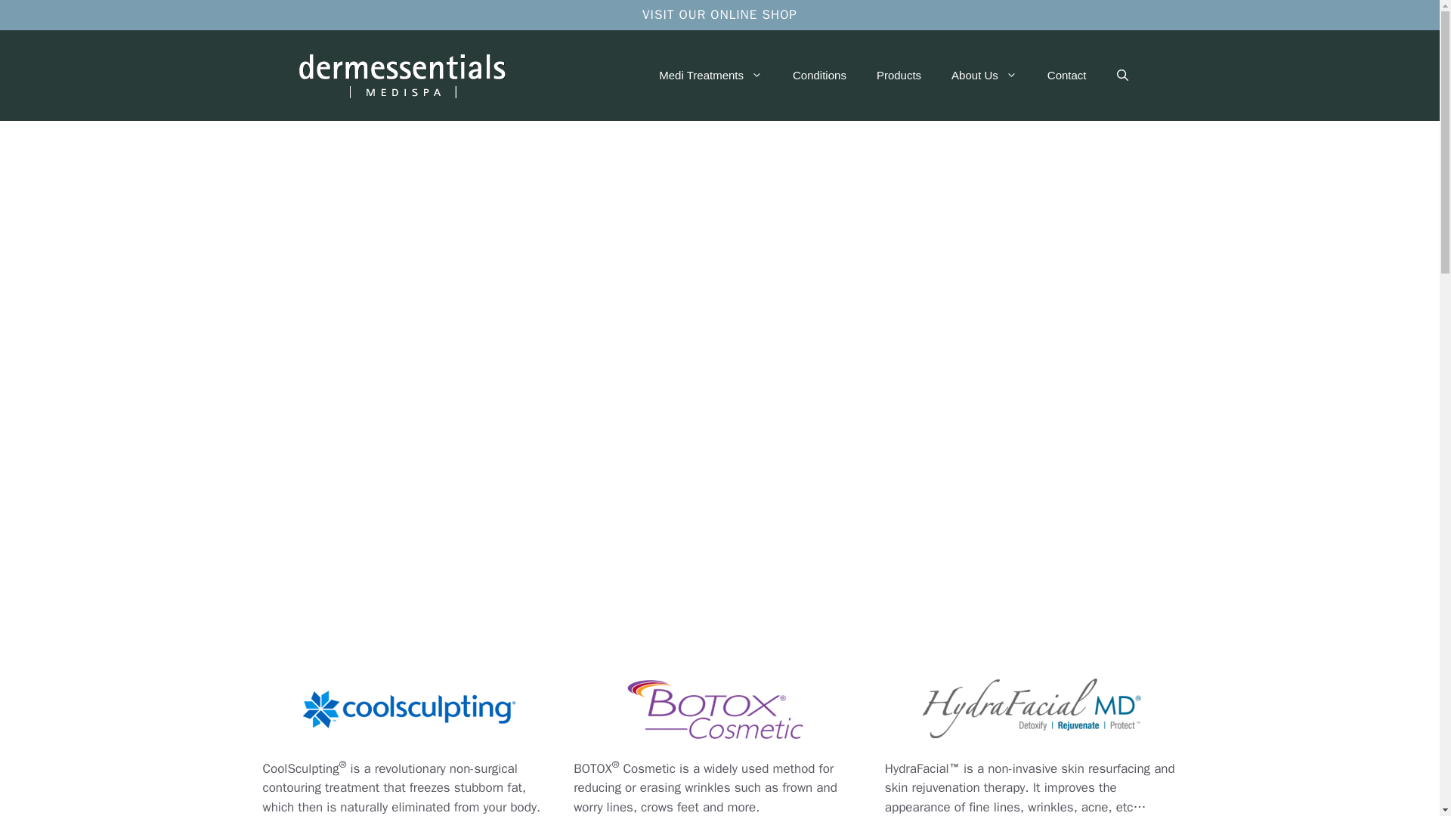 The image size is (1451, 816). What do you see at coordinates (710, 76) in the screenshot?
I see `Medi Treatments` at bounding box center [710, 76].